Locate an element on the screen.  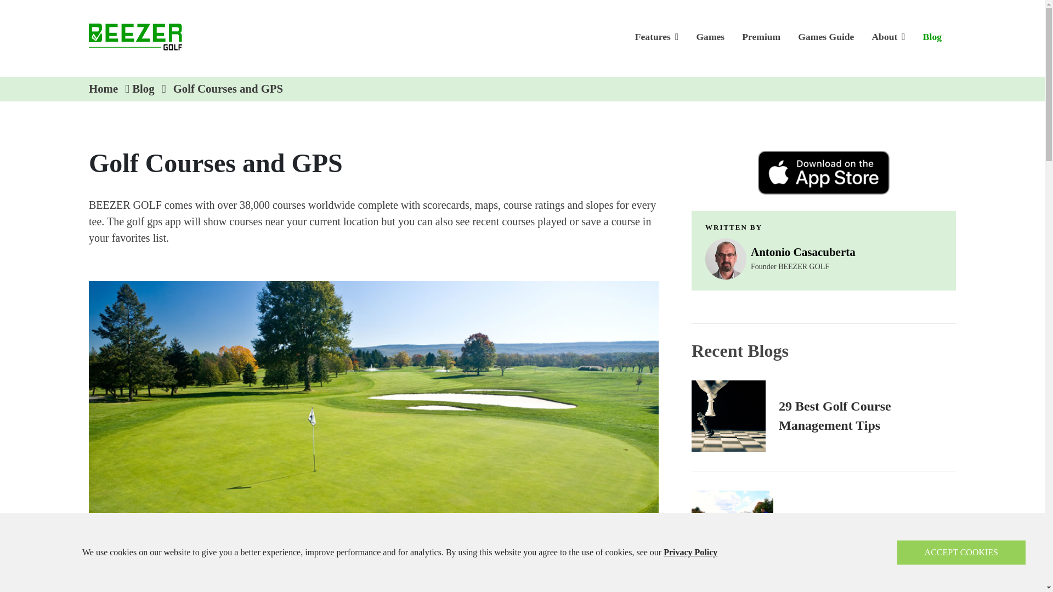
About is located at coordinates (888, 36).